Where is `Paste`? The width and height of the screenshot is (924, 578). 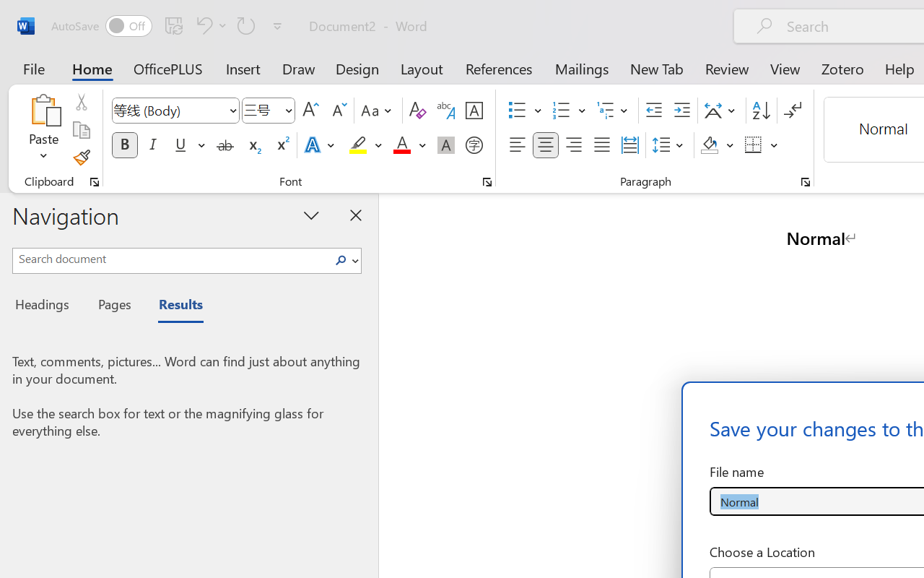
Paste is located at coordinates (43, 110).